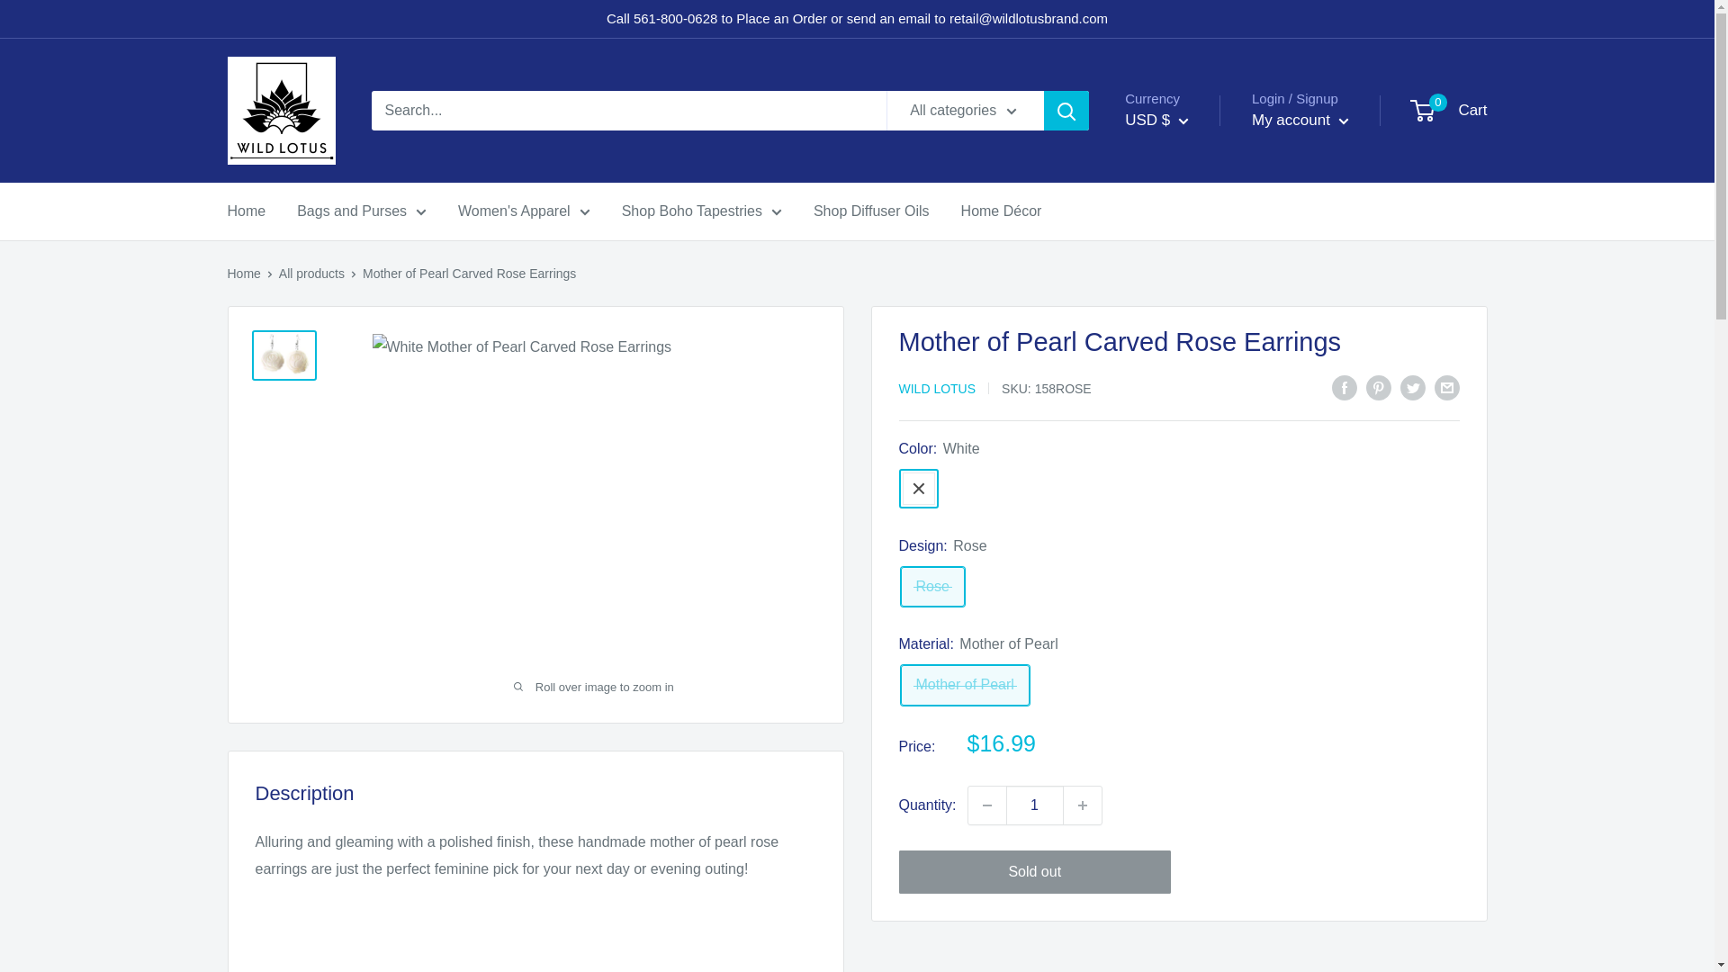 The width and height of the screenshot is (1728, 972). I want to click on Mother of Pearl, so click(964, 685).